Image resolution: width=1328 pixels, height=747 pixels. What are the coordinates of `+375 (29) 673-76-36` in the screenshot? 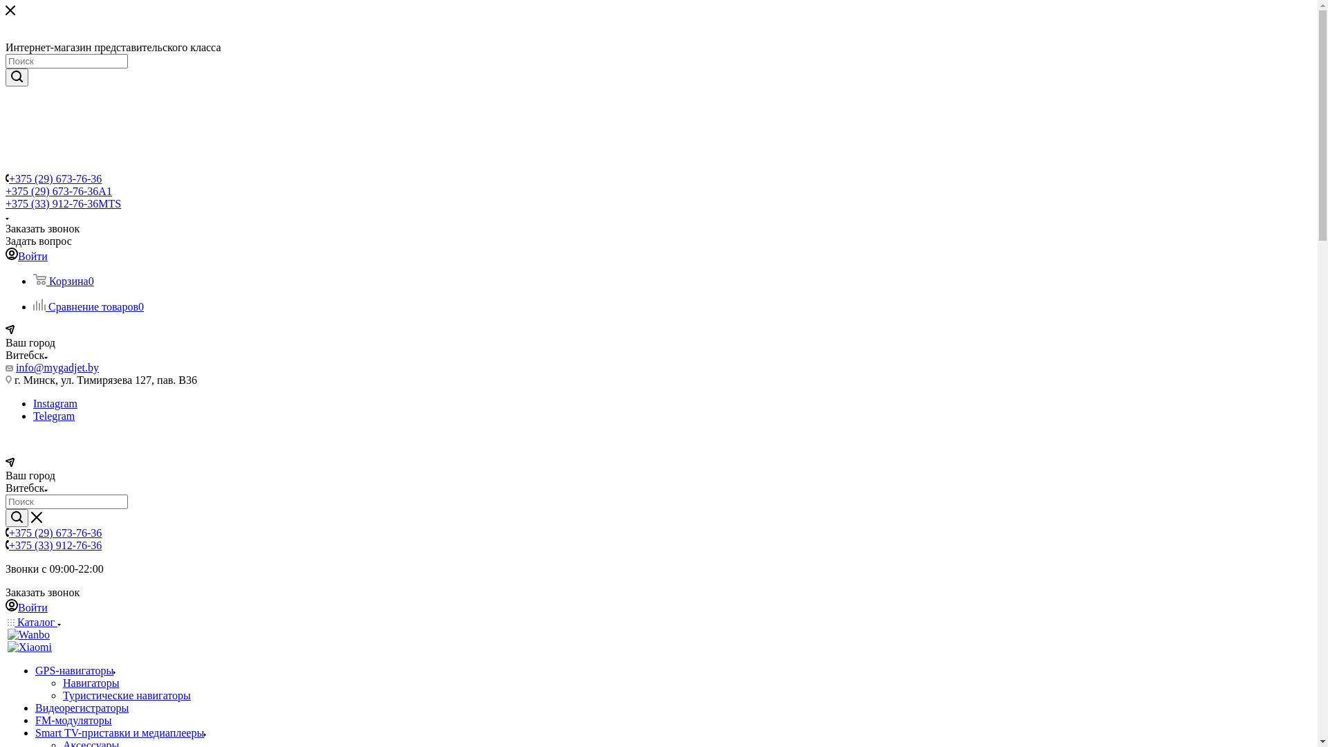 It's located at (55, 178).